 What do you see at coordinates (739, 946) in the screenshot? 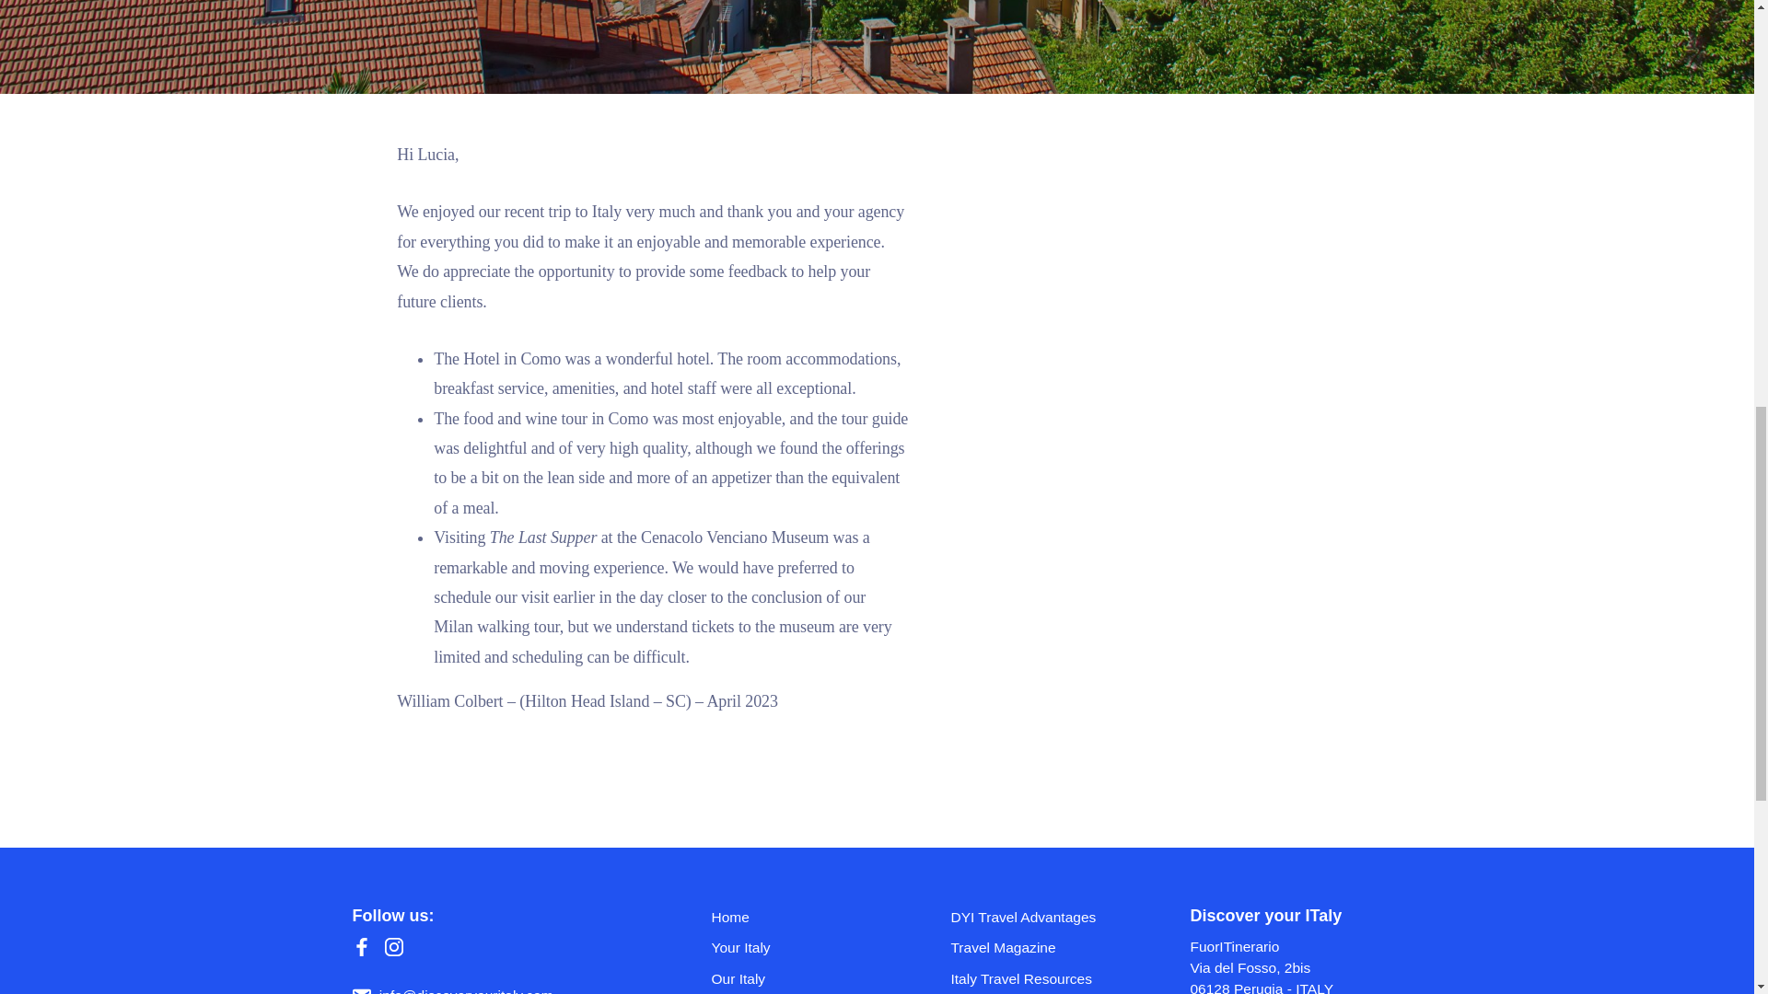
I see `Your Italy` at bounding box center [739, 946].